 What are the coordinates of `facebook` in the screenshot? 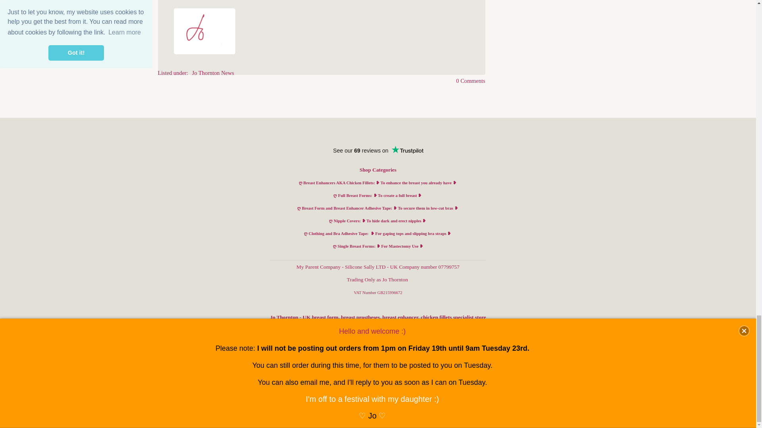 It's located at (524, 347).